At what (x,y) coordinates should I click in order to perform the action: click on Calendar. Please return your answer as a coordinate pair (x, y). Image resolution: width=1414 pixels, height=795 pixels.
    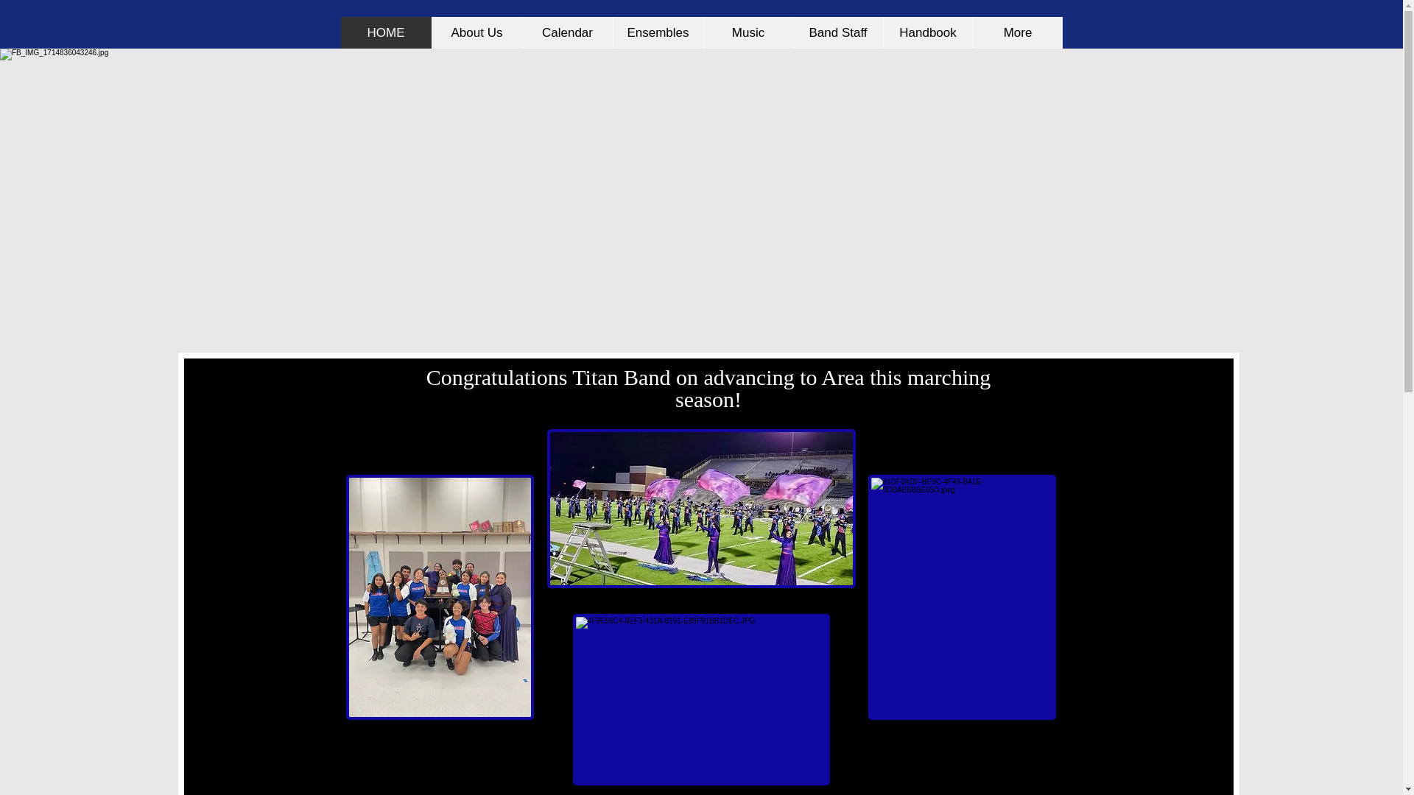
    Looking at the image, I should click on (567, 32).